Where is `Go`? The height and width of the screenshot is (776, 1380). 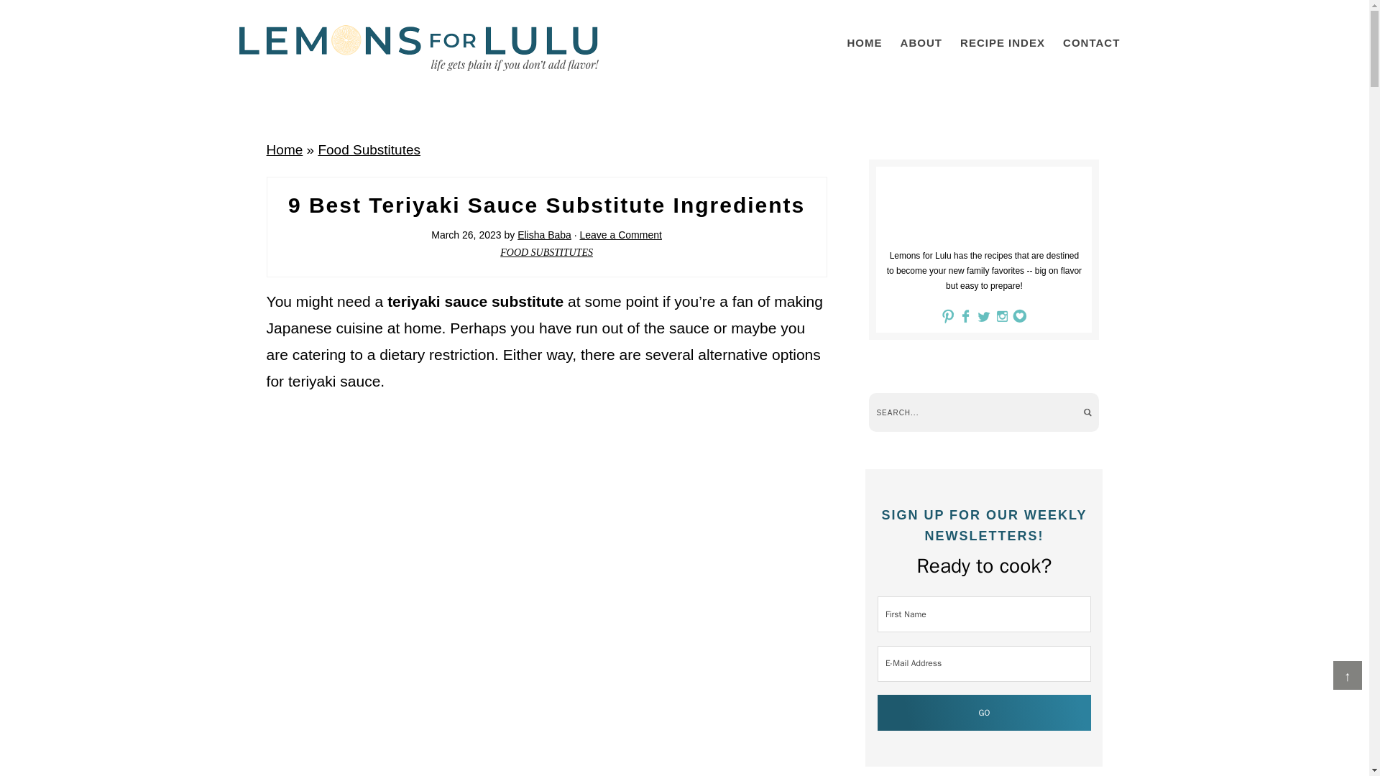 Go is located at coordinates (985, 713).